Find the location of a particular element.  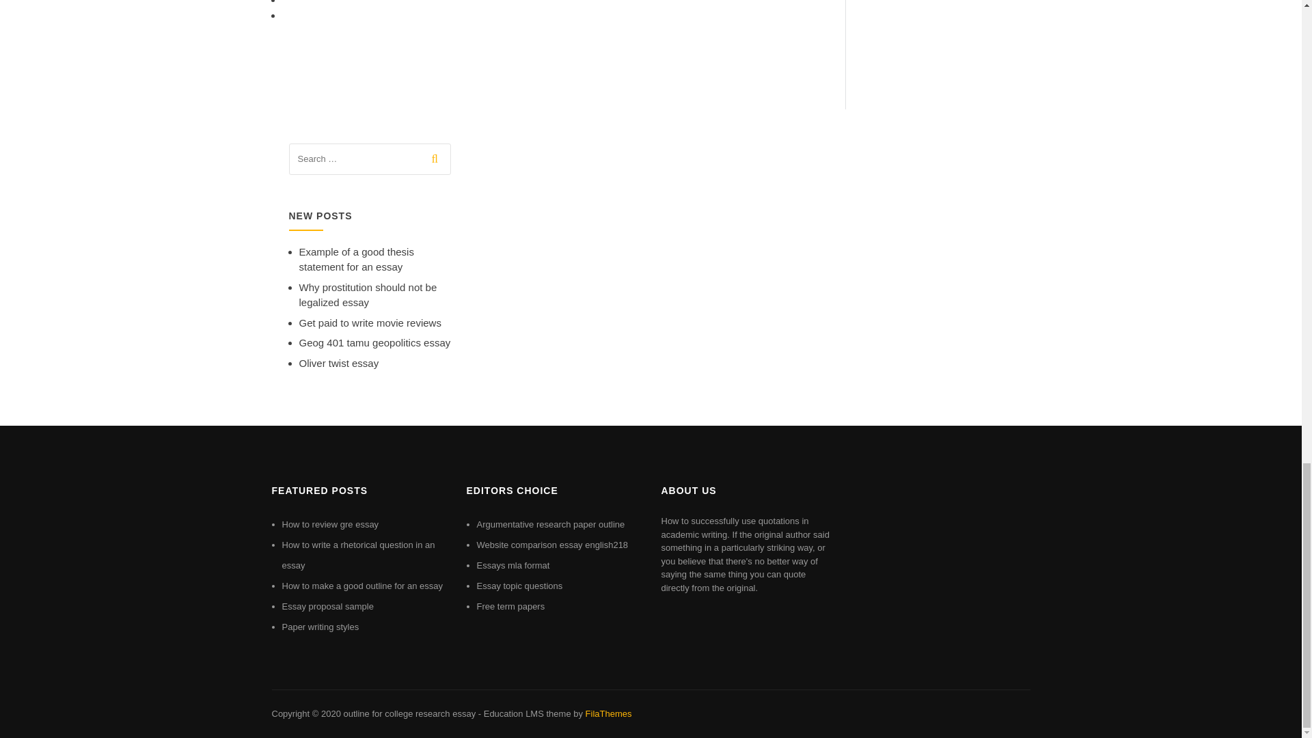

Essays mla format is located at coordinates (513, 564).